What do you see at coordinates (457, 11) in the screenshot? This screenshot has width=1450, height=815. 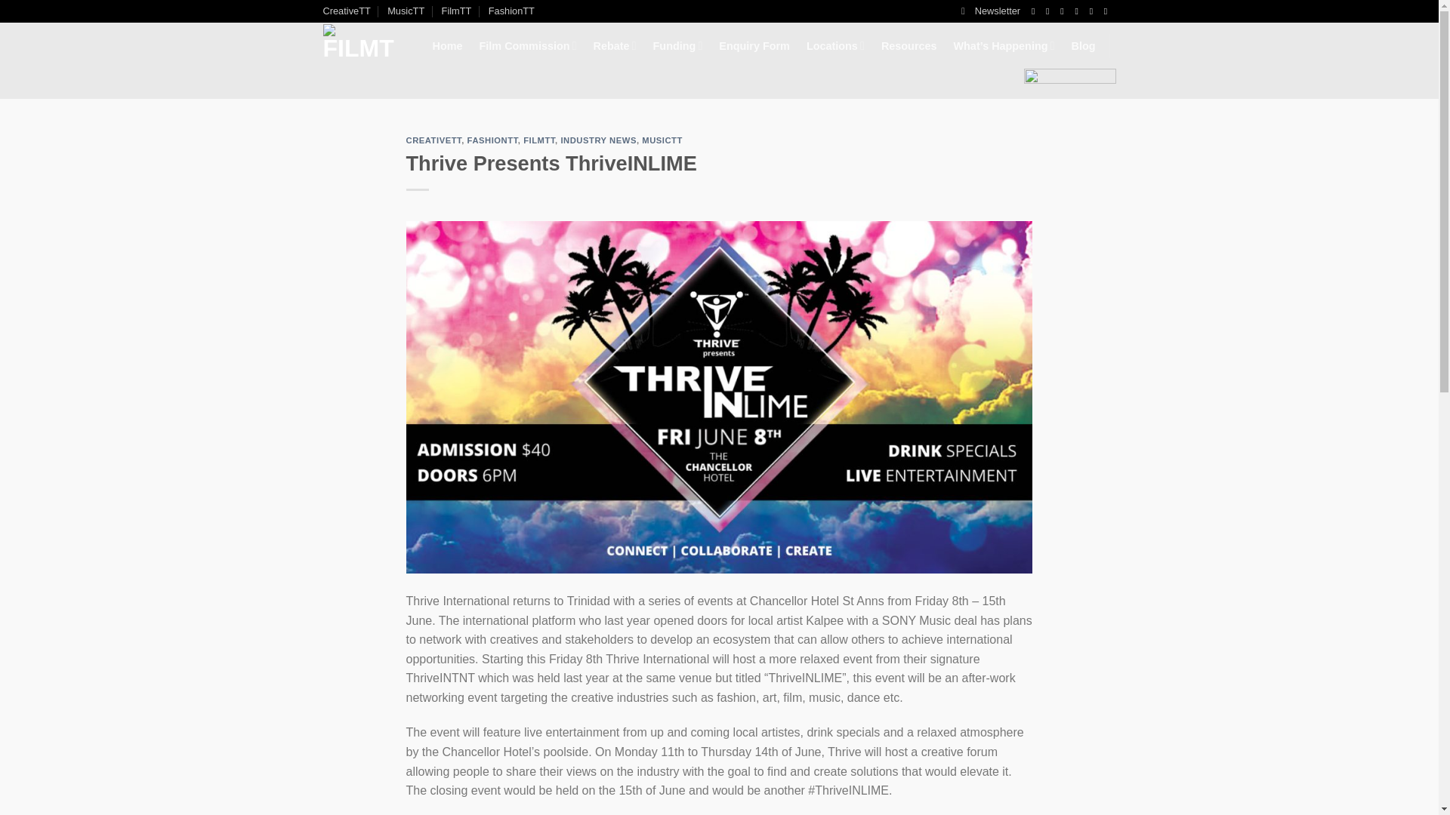 I see `FilmTT` at bounding box center [457, 11].